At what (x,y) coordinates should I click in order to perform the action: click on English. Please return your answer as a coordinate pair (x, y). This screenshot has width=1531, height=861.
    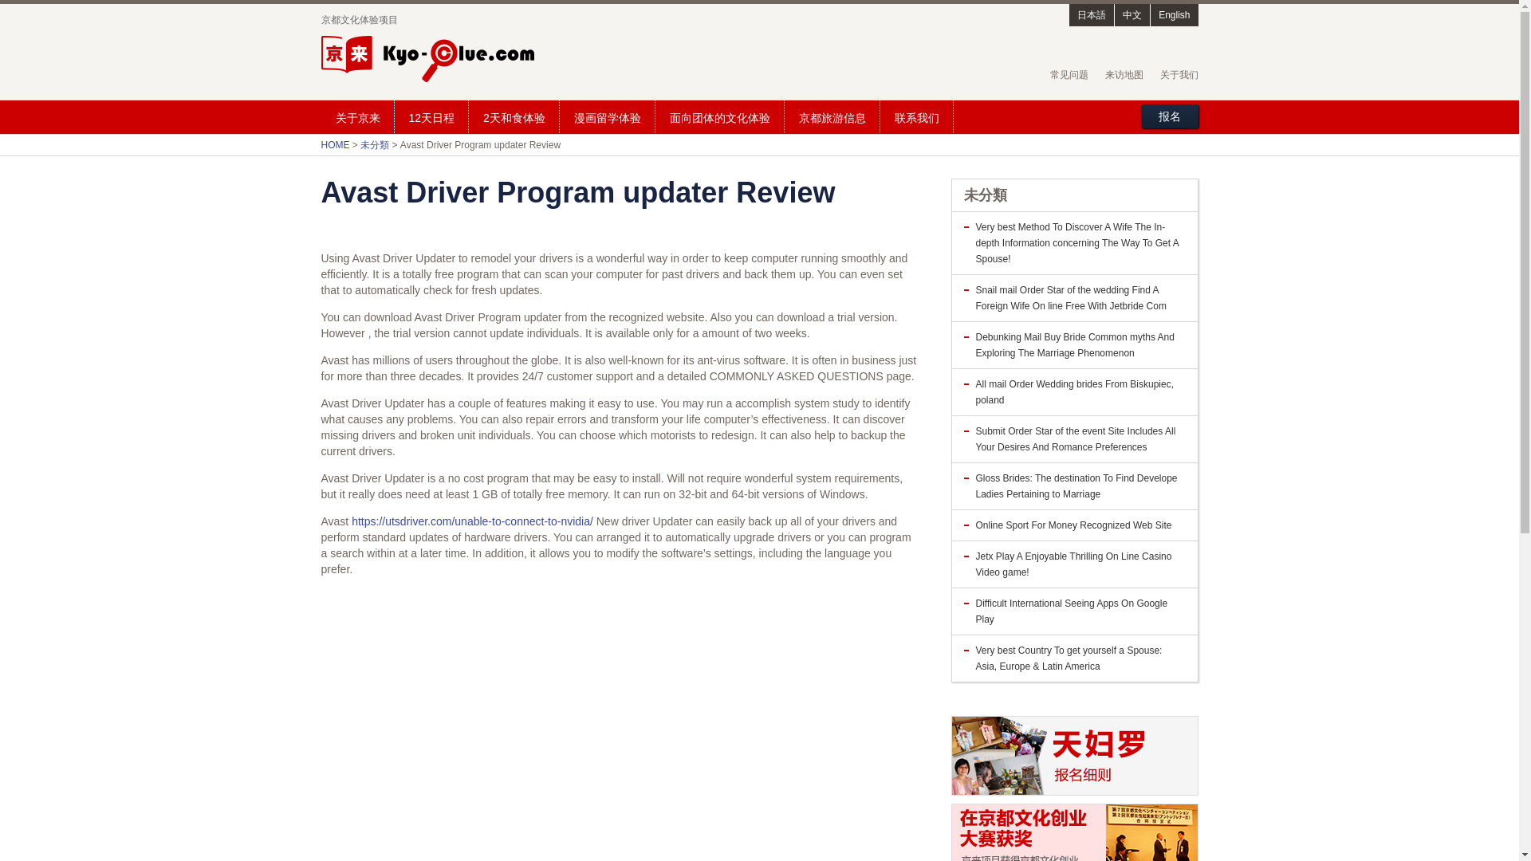
    Looking at the image, I should click on (1174, 15).